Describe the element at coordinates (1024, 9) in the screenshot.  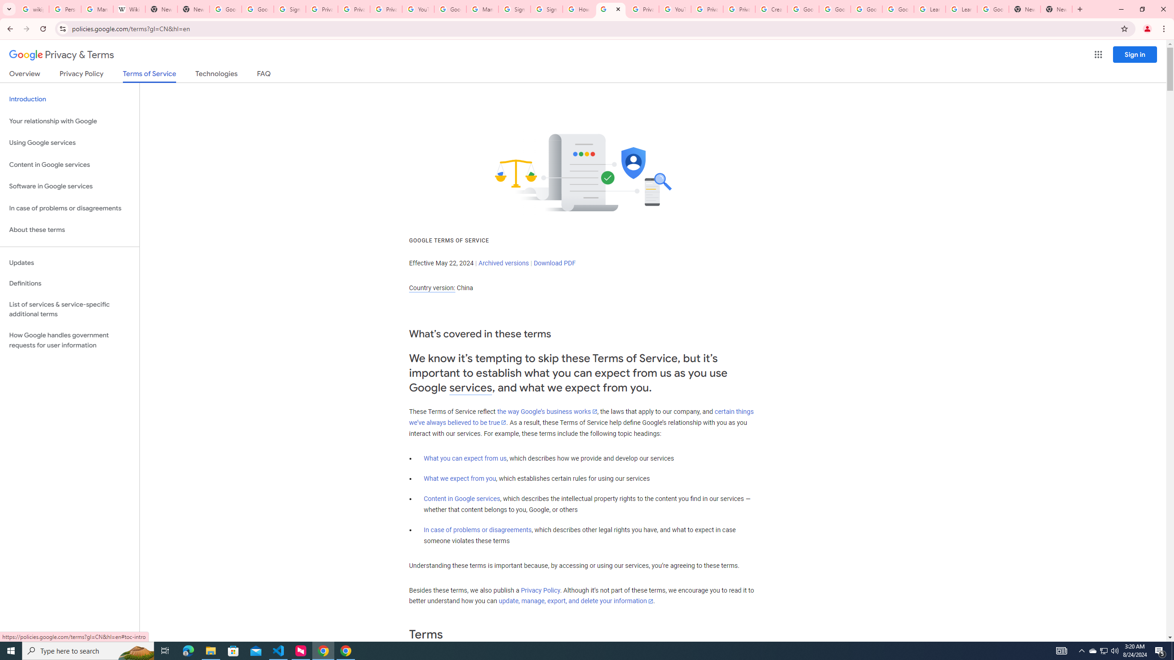
I see `New Tab` at that location.